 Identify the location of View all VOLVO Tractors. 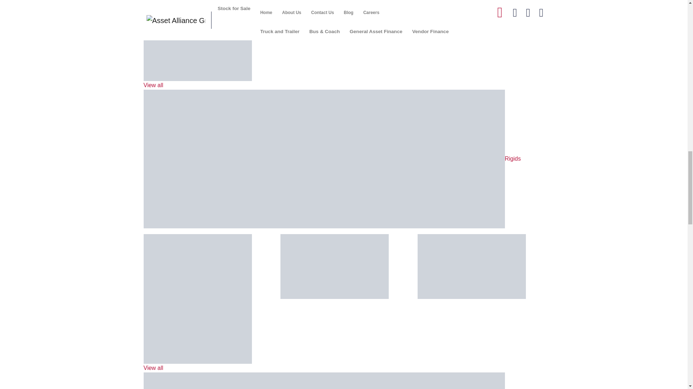
(198, 48).